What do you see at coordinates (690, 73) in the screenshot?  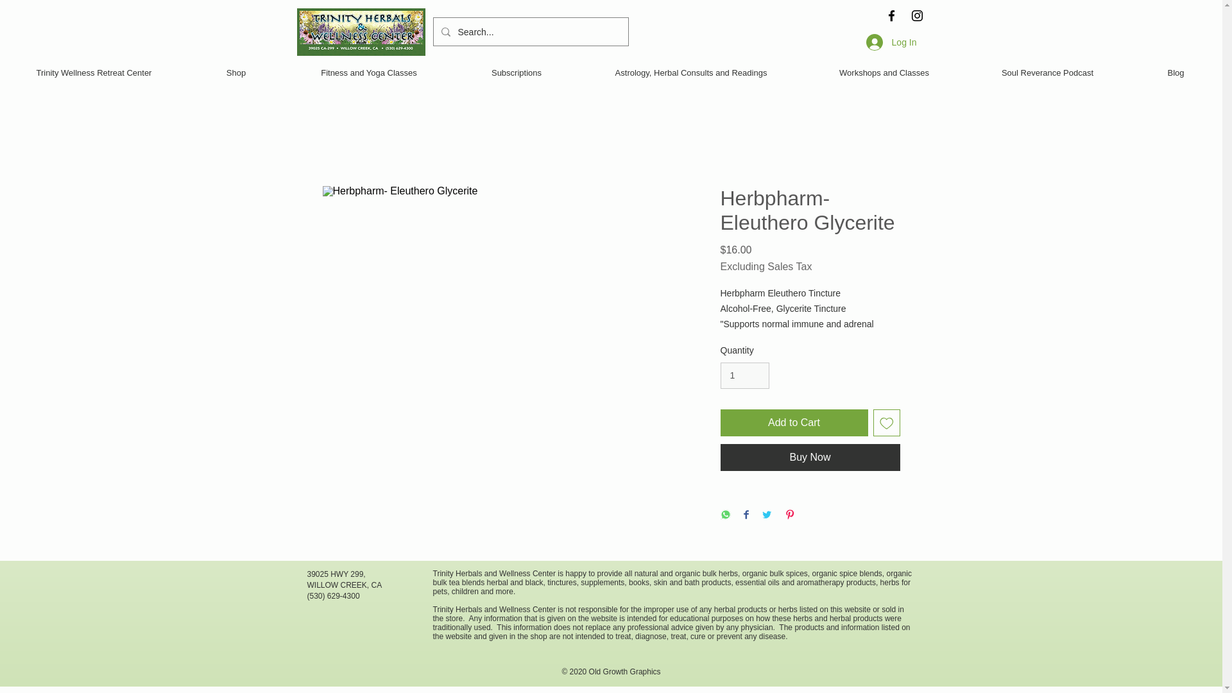 I see `Astrology, Herbal Consults and Readings` at bounding box center [690, 73].